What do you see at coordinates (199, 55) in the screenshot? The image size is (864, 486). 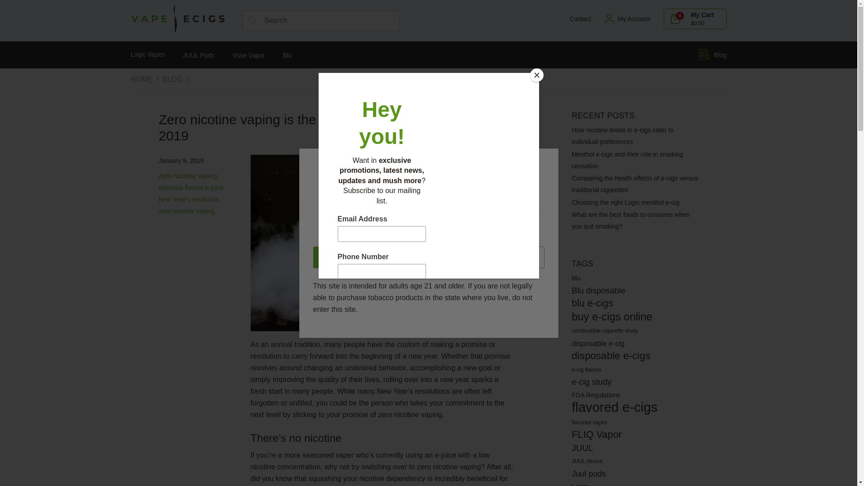 I see `JUUL Pods` at bounding box center [199, 55].